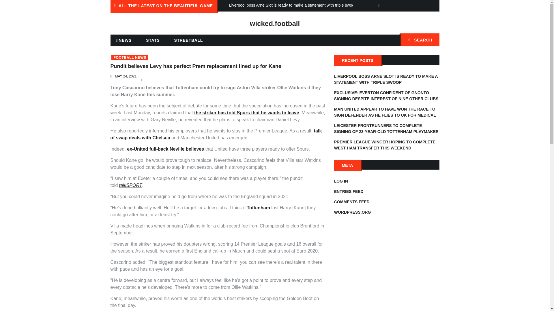 The height and width of the screenshot is (311, 554). I want to click on wicked.football, so click(275, 24).